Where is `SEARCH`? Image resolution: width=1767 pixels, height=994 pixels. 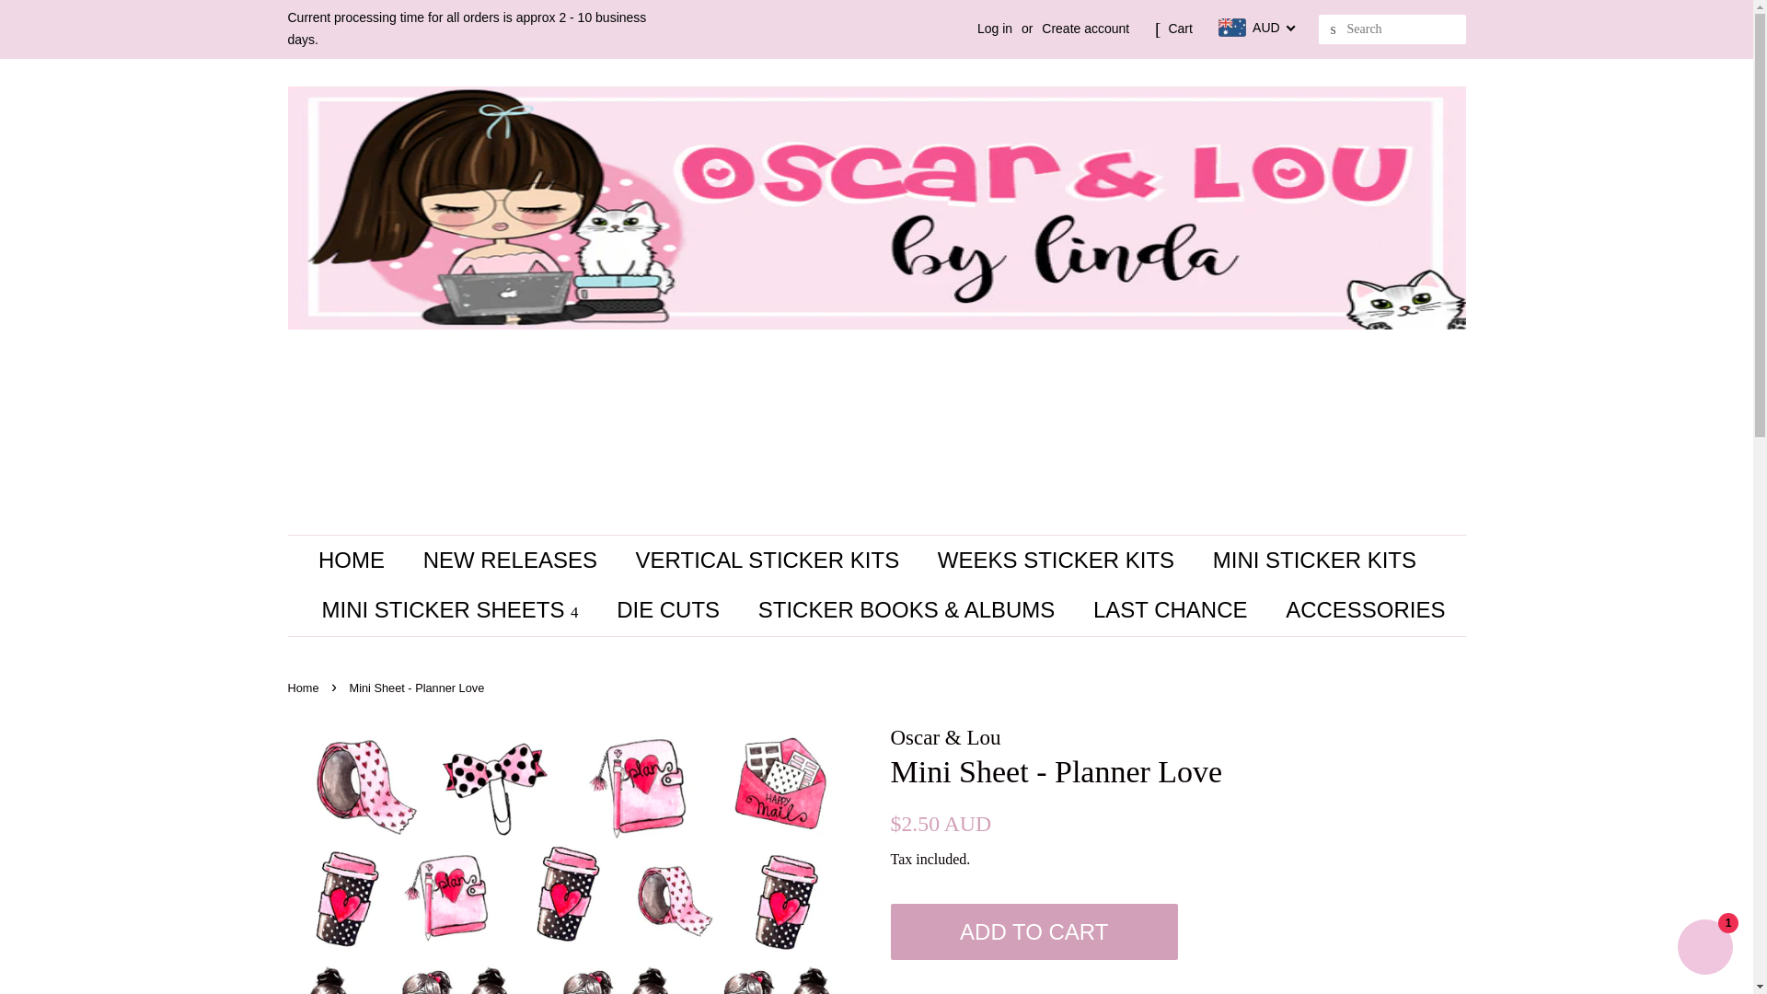 SEARCH is located at coordinates (1333, 29).